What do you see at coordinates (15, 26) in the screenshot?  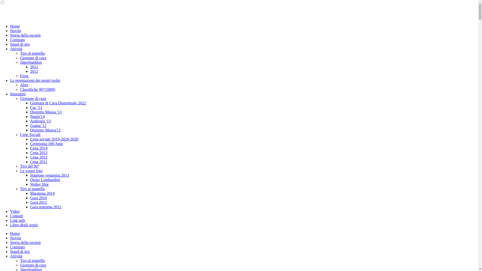 I see `Home` at bounding box center [15, 26].